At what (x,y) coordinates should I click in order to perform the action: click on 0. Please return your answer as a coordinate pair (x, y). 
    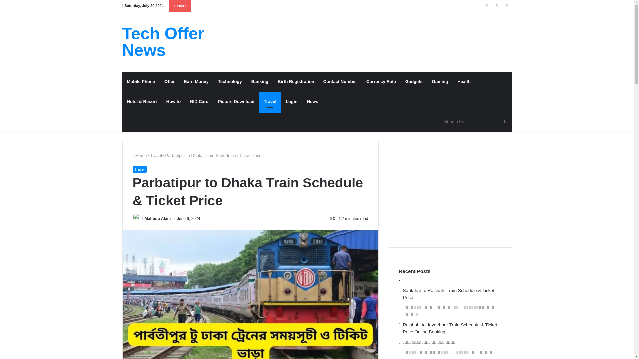
    Looking at the image, I should click on (332, 219).